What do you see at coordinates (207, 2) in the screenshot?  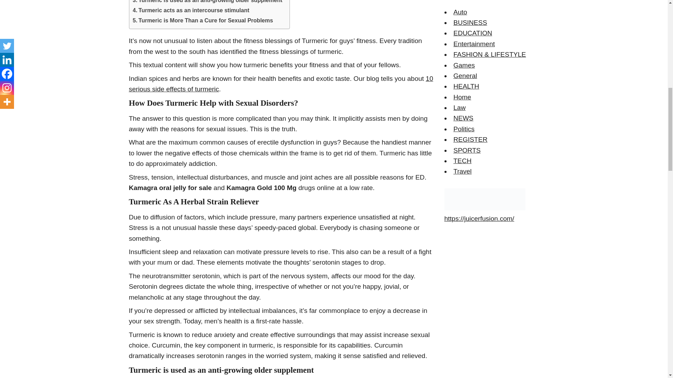 I see `Turmeric is used as an anti-growing older supplement` at bounding box center [207, 2].